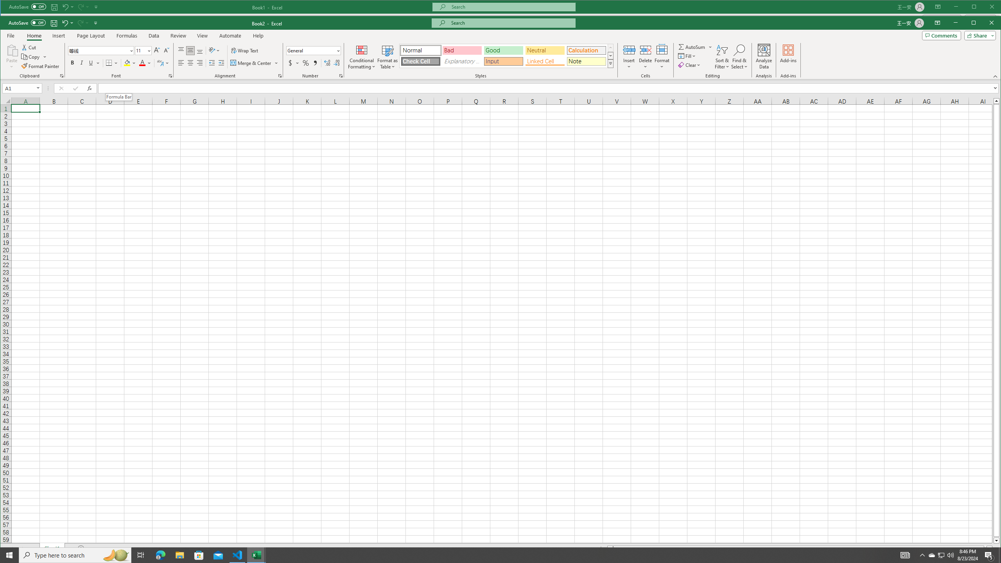  What do you see at coordinates (500, 48) in the screenshot?
I see `Class: MsoCommandBar` at bounding box center [500, 48].